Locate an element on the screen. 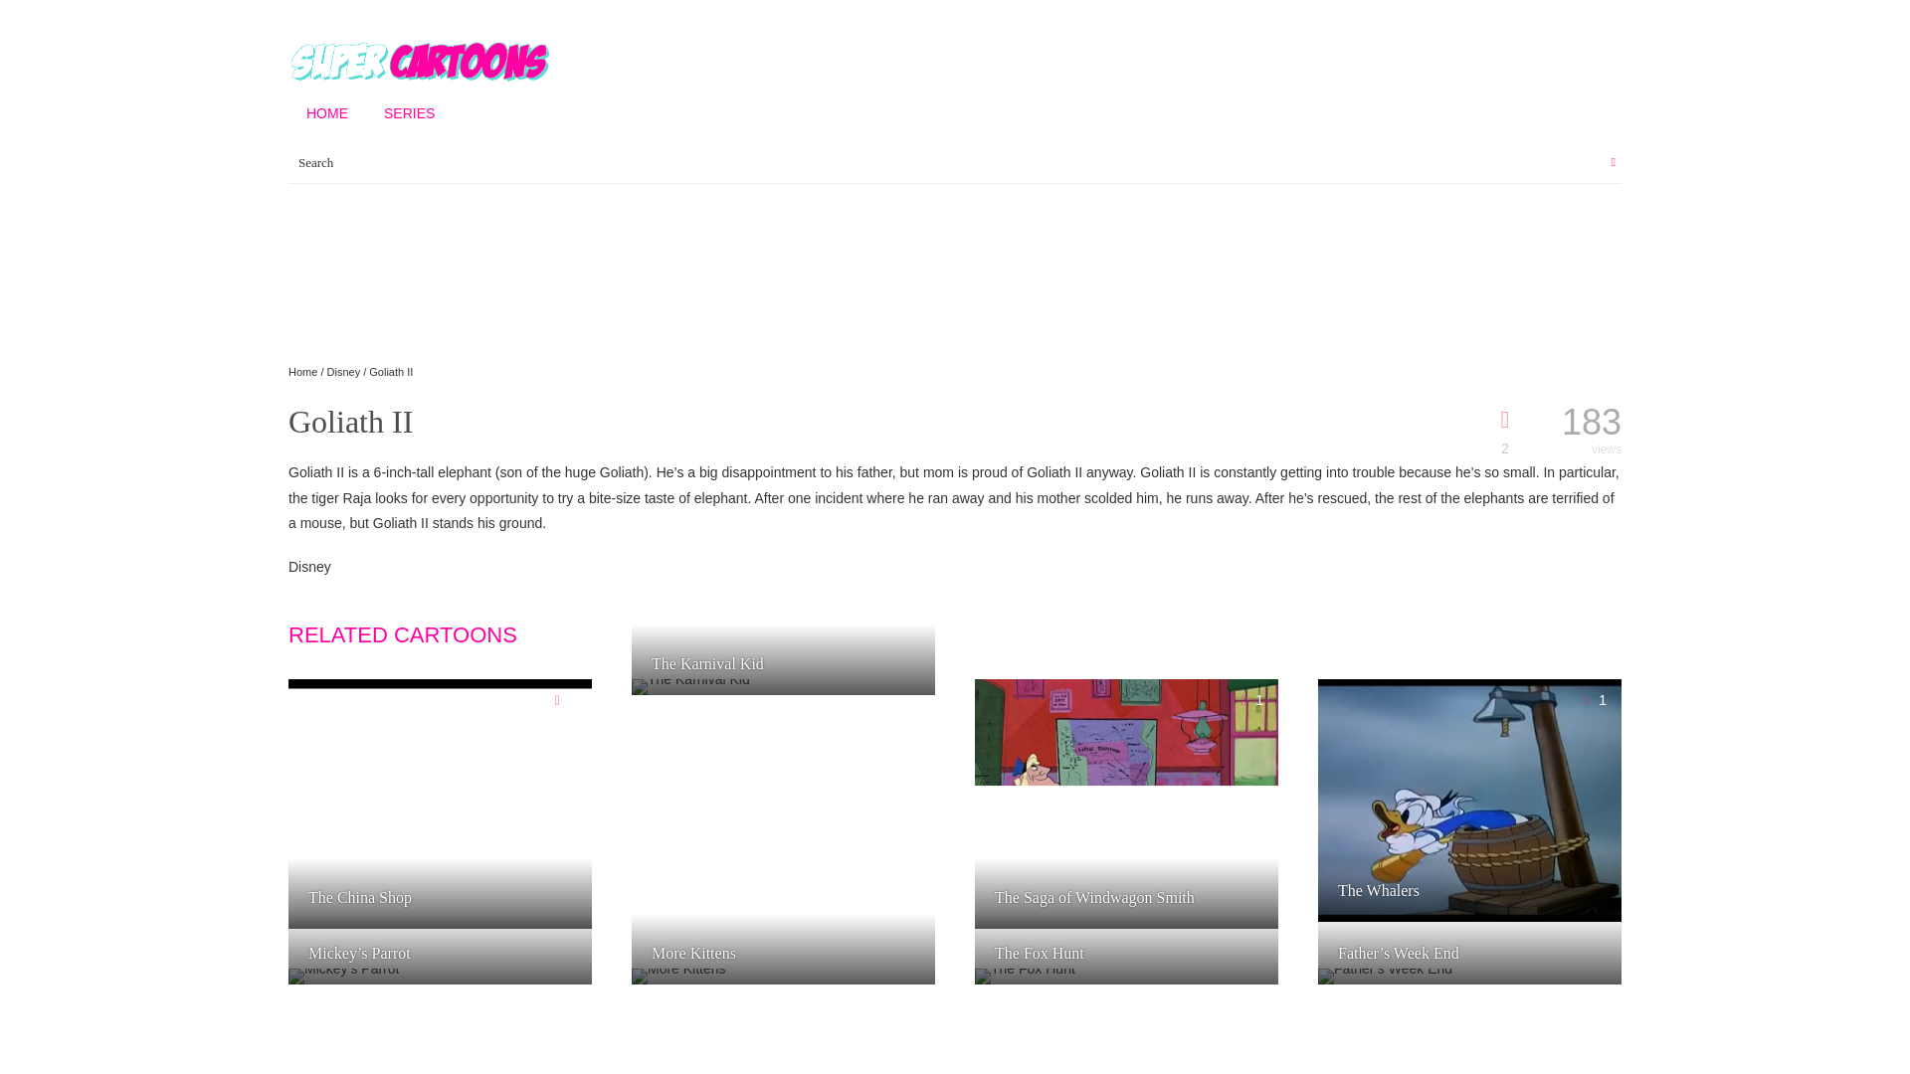 The width and height of the screenshot is (1910, 1074). Like this is located at coordinates (561, 989).